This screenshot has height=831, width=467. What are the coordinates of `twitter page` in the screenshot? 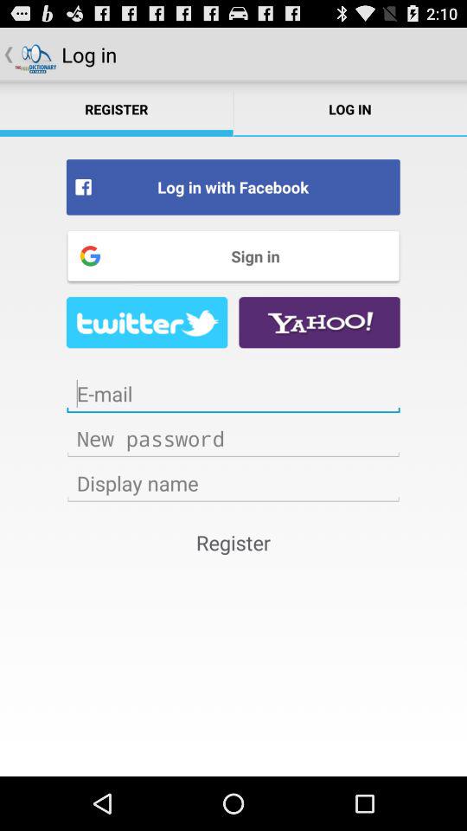 It's located at (147, 322).